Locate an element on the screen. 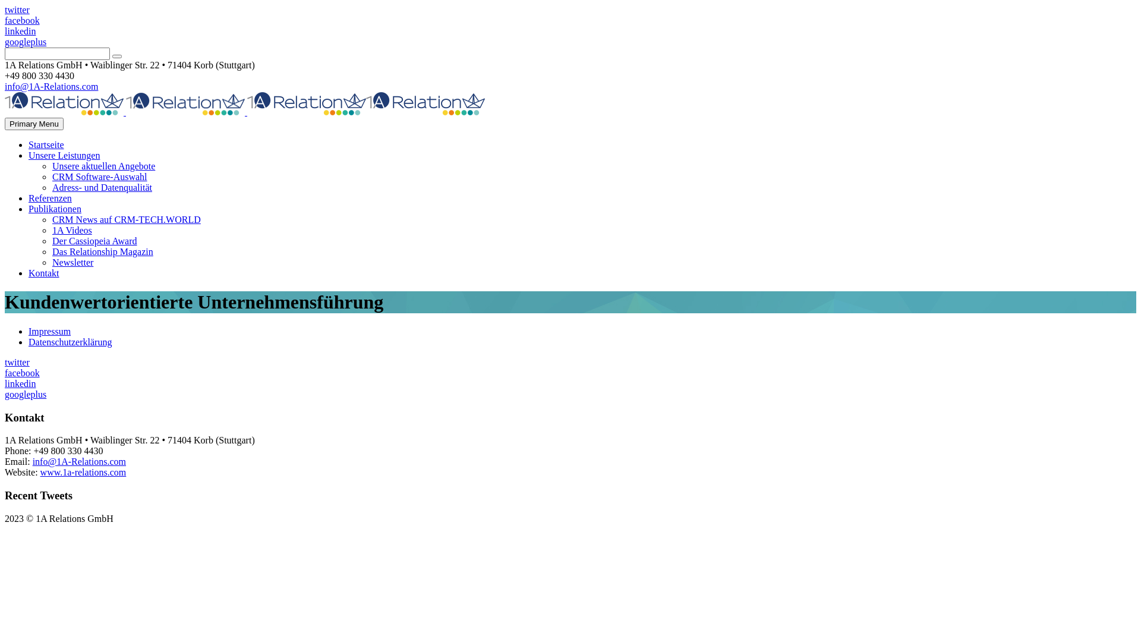 Image resolution: width=1141 pixels, height=642 pixels. facebook is located at coordinates (23, 373).